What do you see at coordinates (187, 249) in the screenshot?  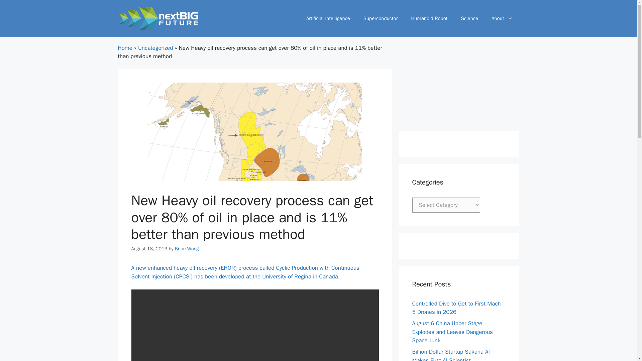 I see `Brian Wang` at bounding box center [187, 249].